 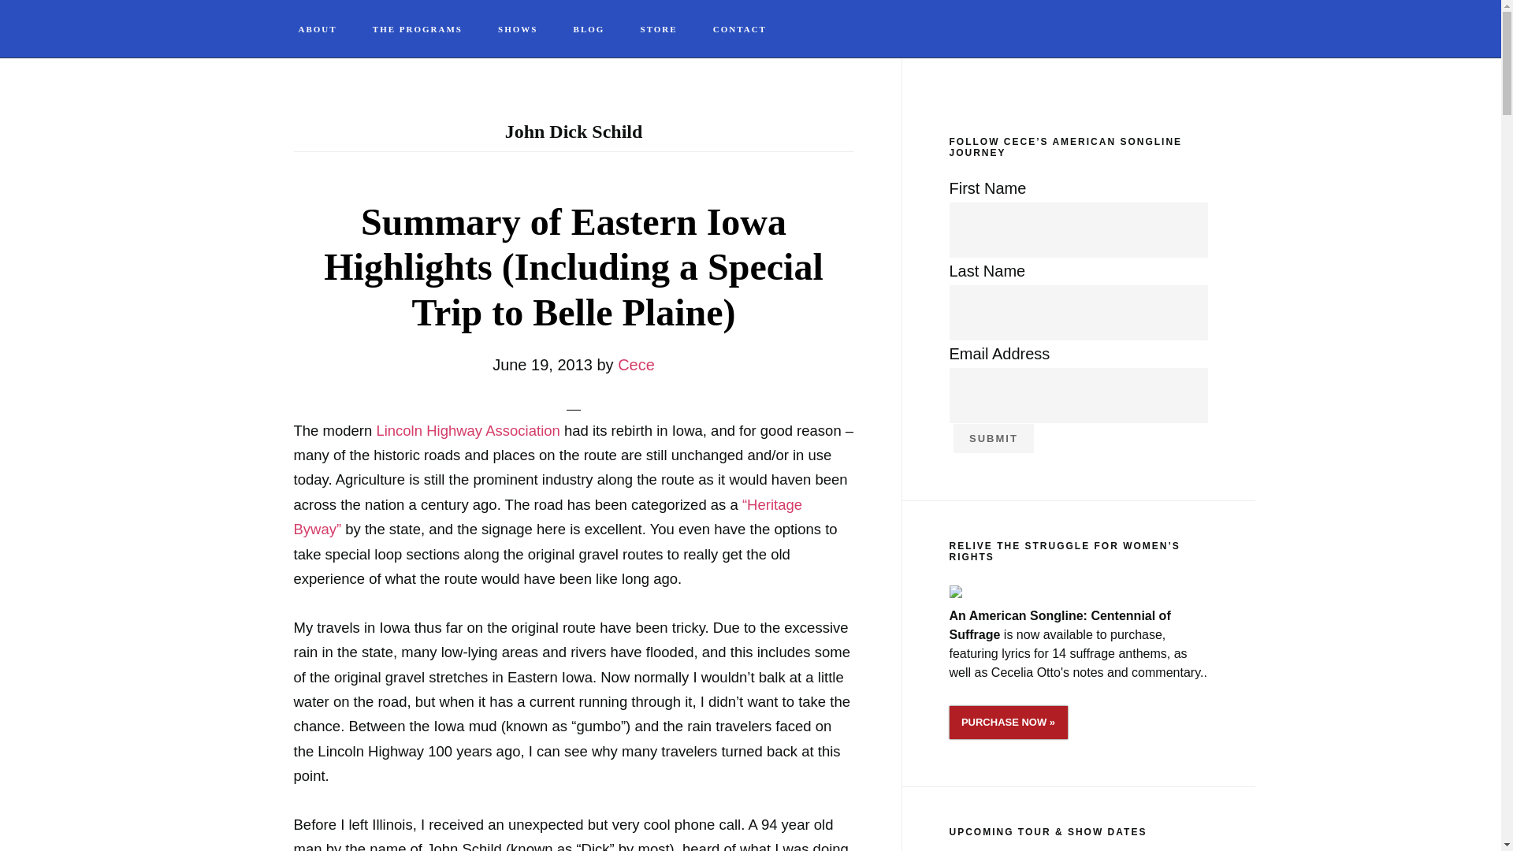 I want to click on Lincoln Highway Association, so click(x=467, y=430).